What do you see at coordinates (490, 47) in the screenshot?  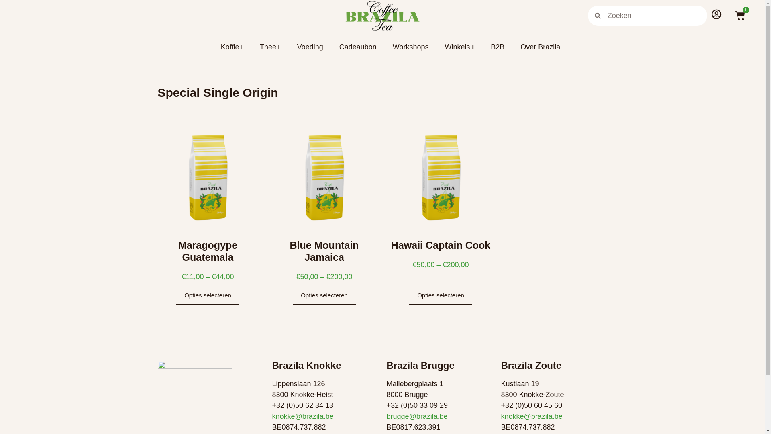 I see `B2B` at bounding box center [490, 47].